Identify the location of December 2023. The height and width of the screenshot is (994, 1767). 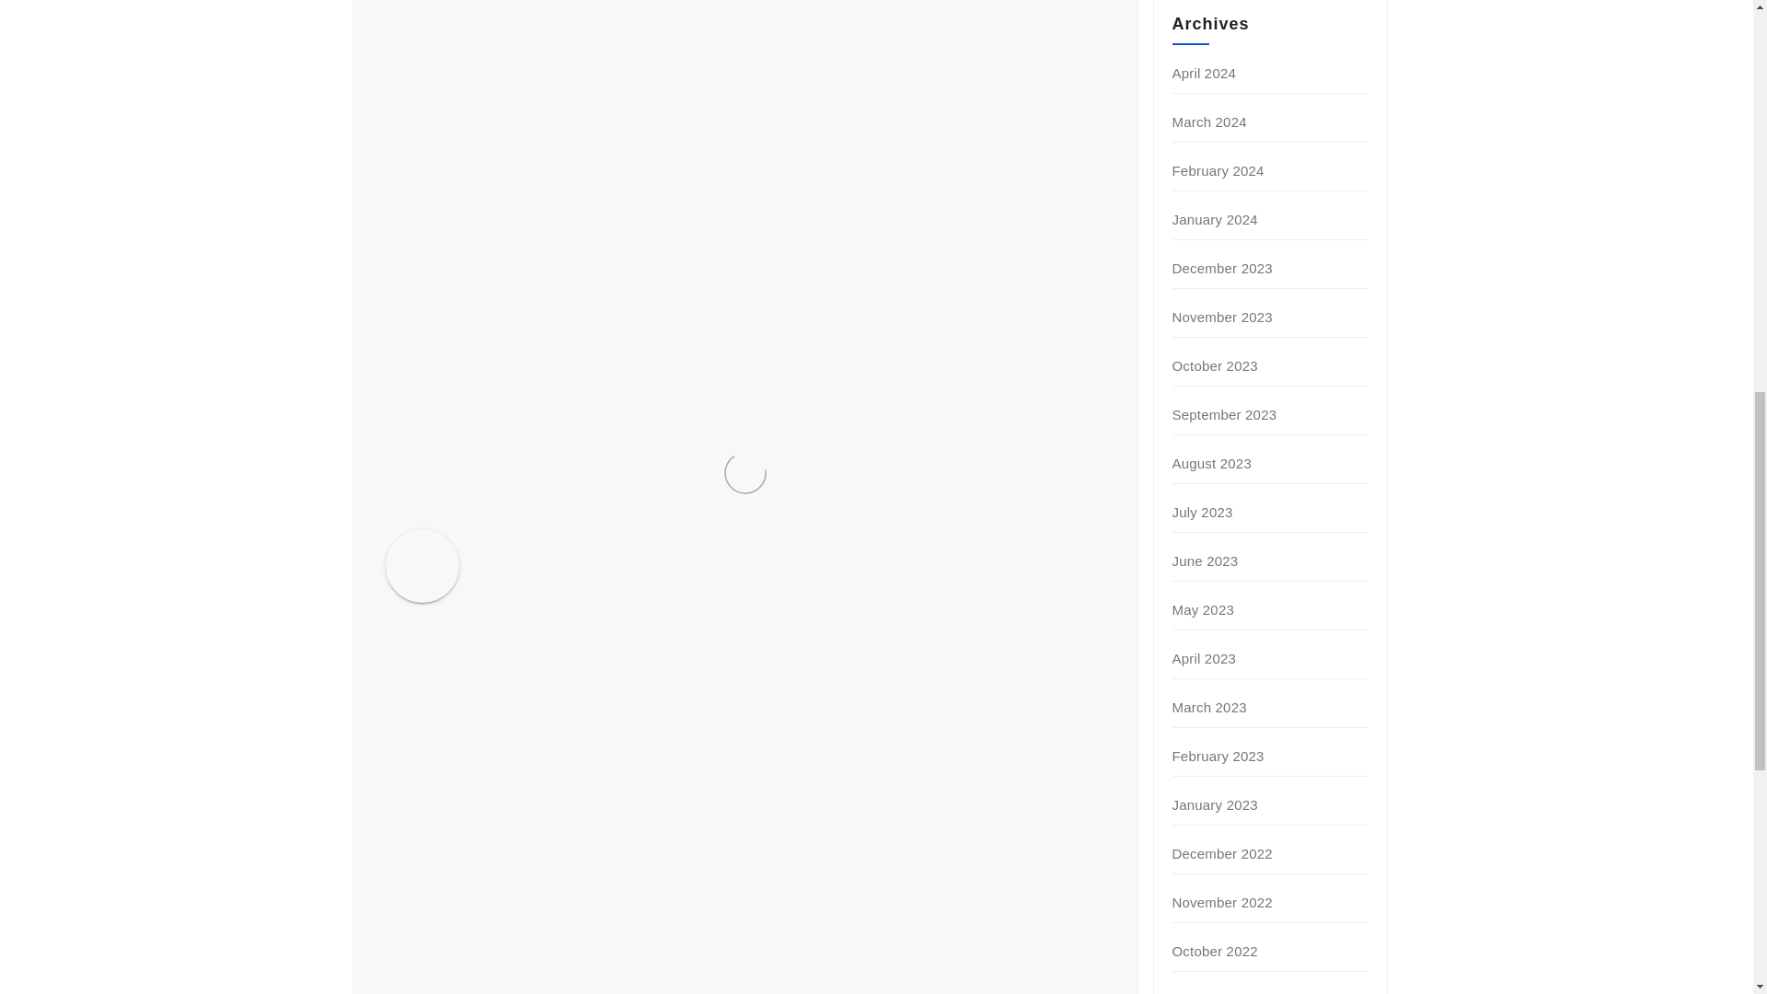
(1222, 268).